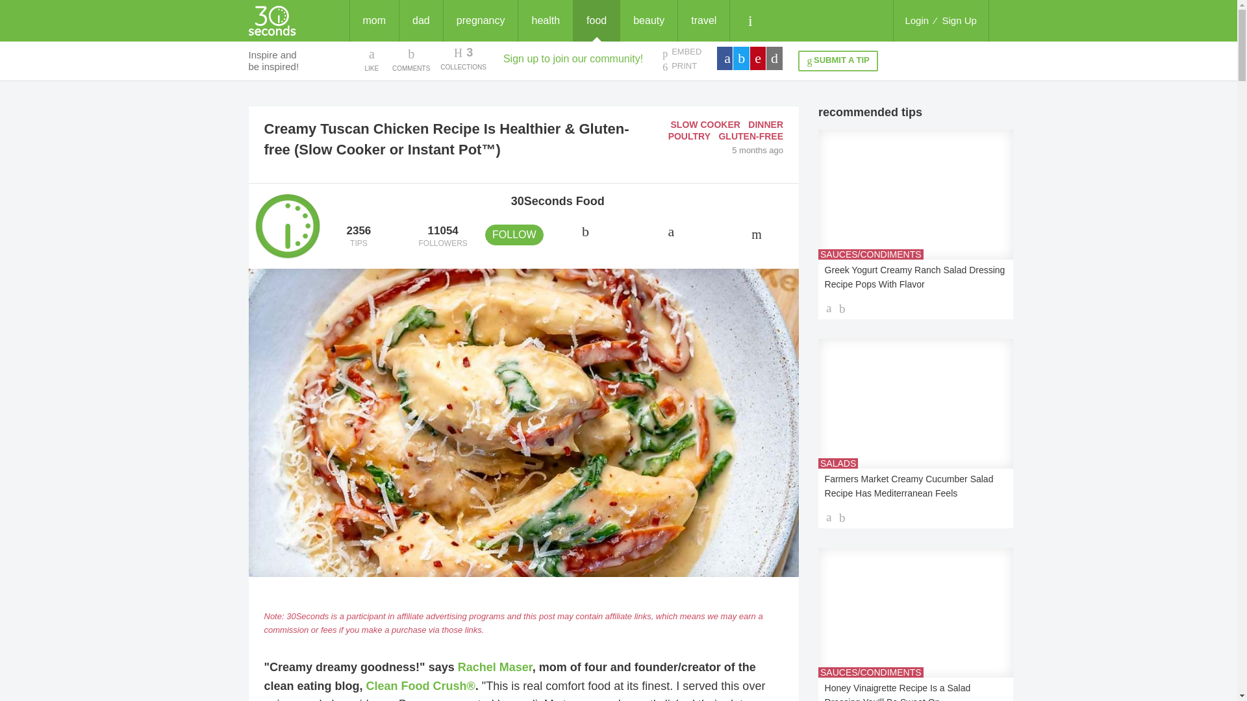 Image resolution: width=1247 pixels, height=701 pixels. Describe the element at coordinates (705, 124) in the screenshot. I see `Sign Up` at that location.